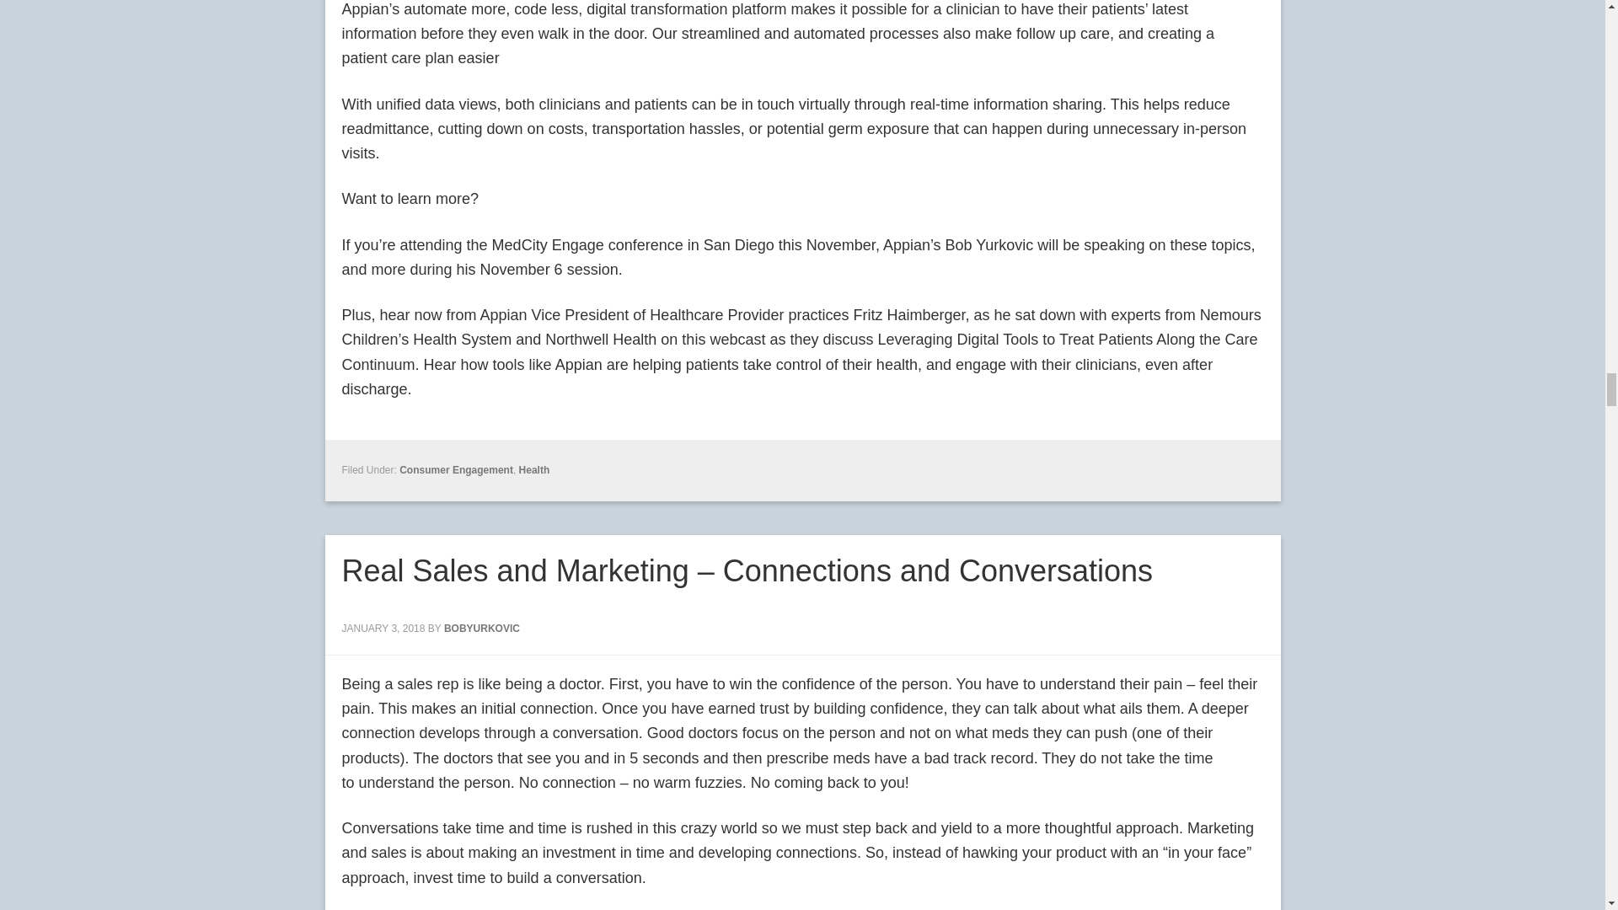 The height and width of the screenshot is (910, 1618). Describe the element at coordinates (481, 628) in the screenshot. I see `BOBYURKOVIC` at that location.